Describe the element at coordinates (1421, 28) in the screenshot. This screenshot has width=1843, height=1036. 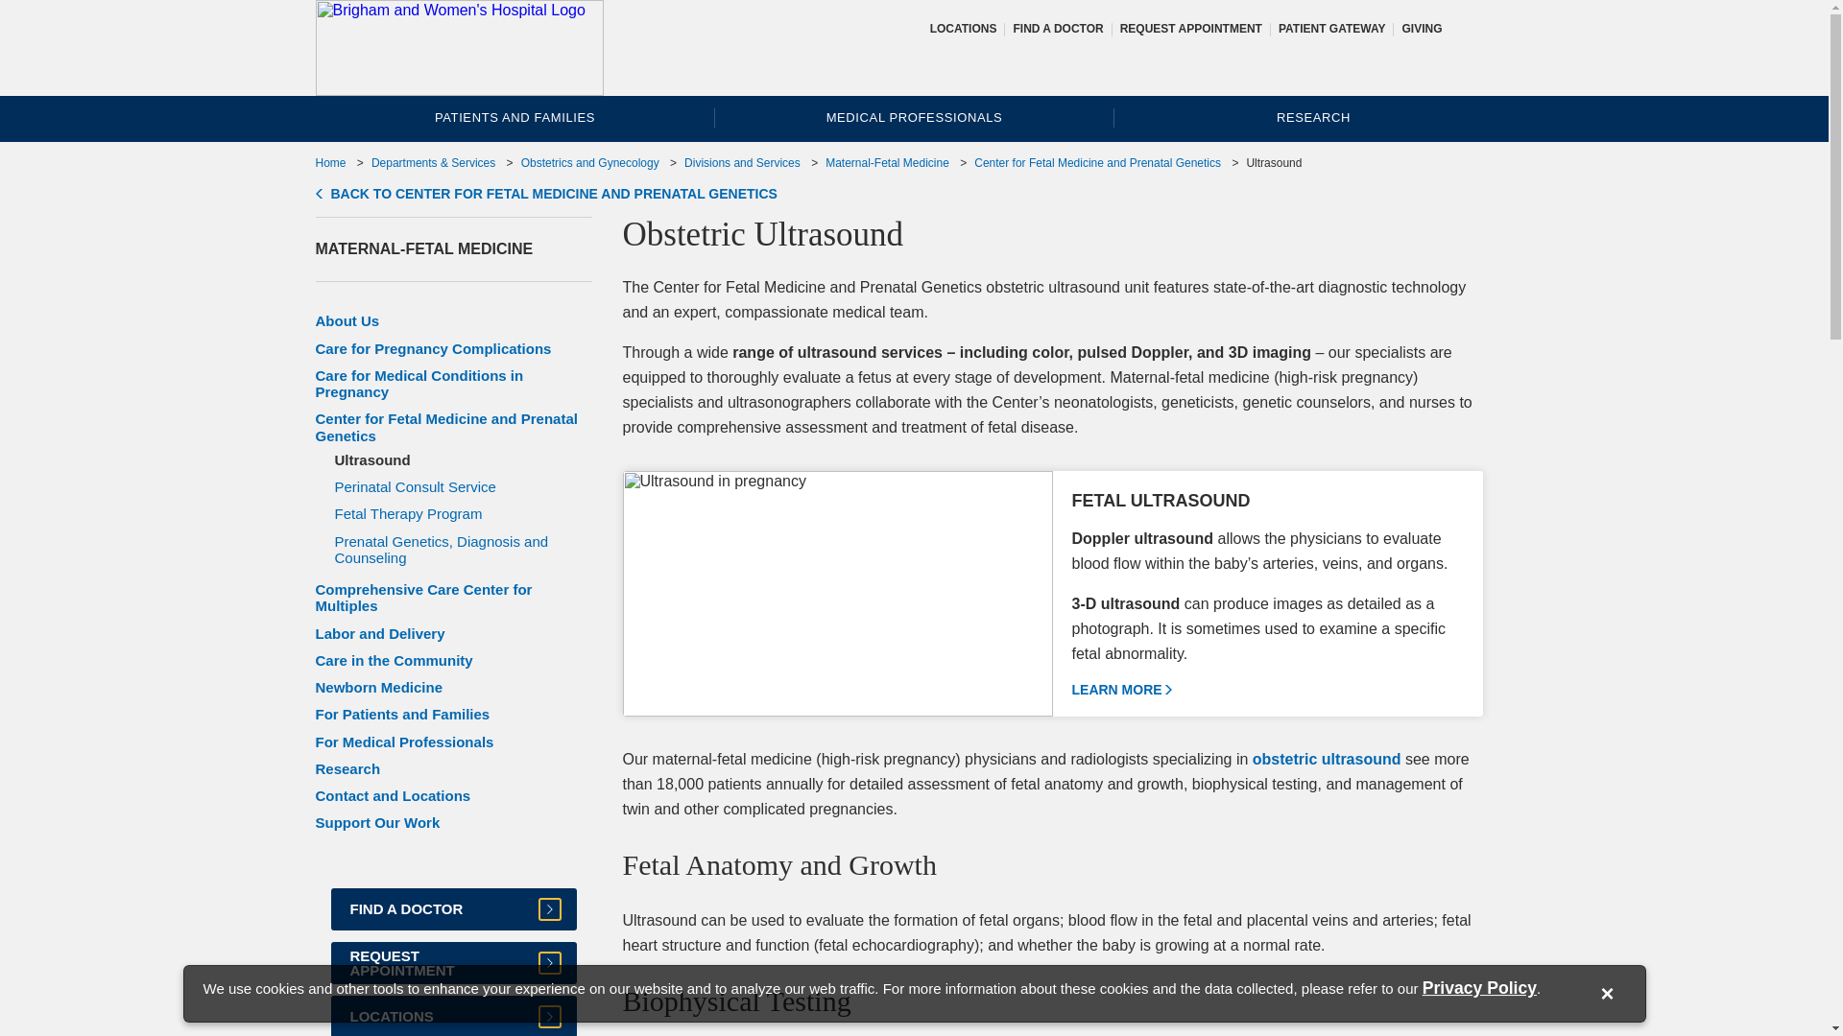
I see `GIVING` at that location.